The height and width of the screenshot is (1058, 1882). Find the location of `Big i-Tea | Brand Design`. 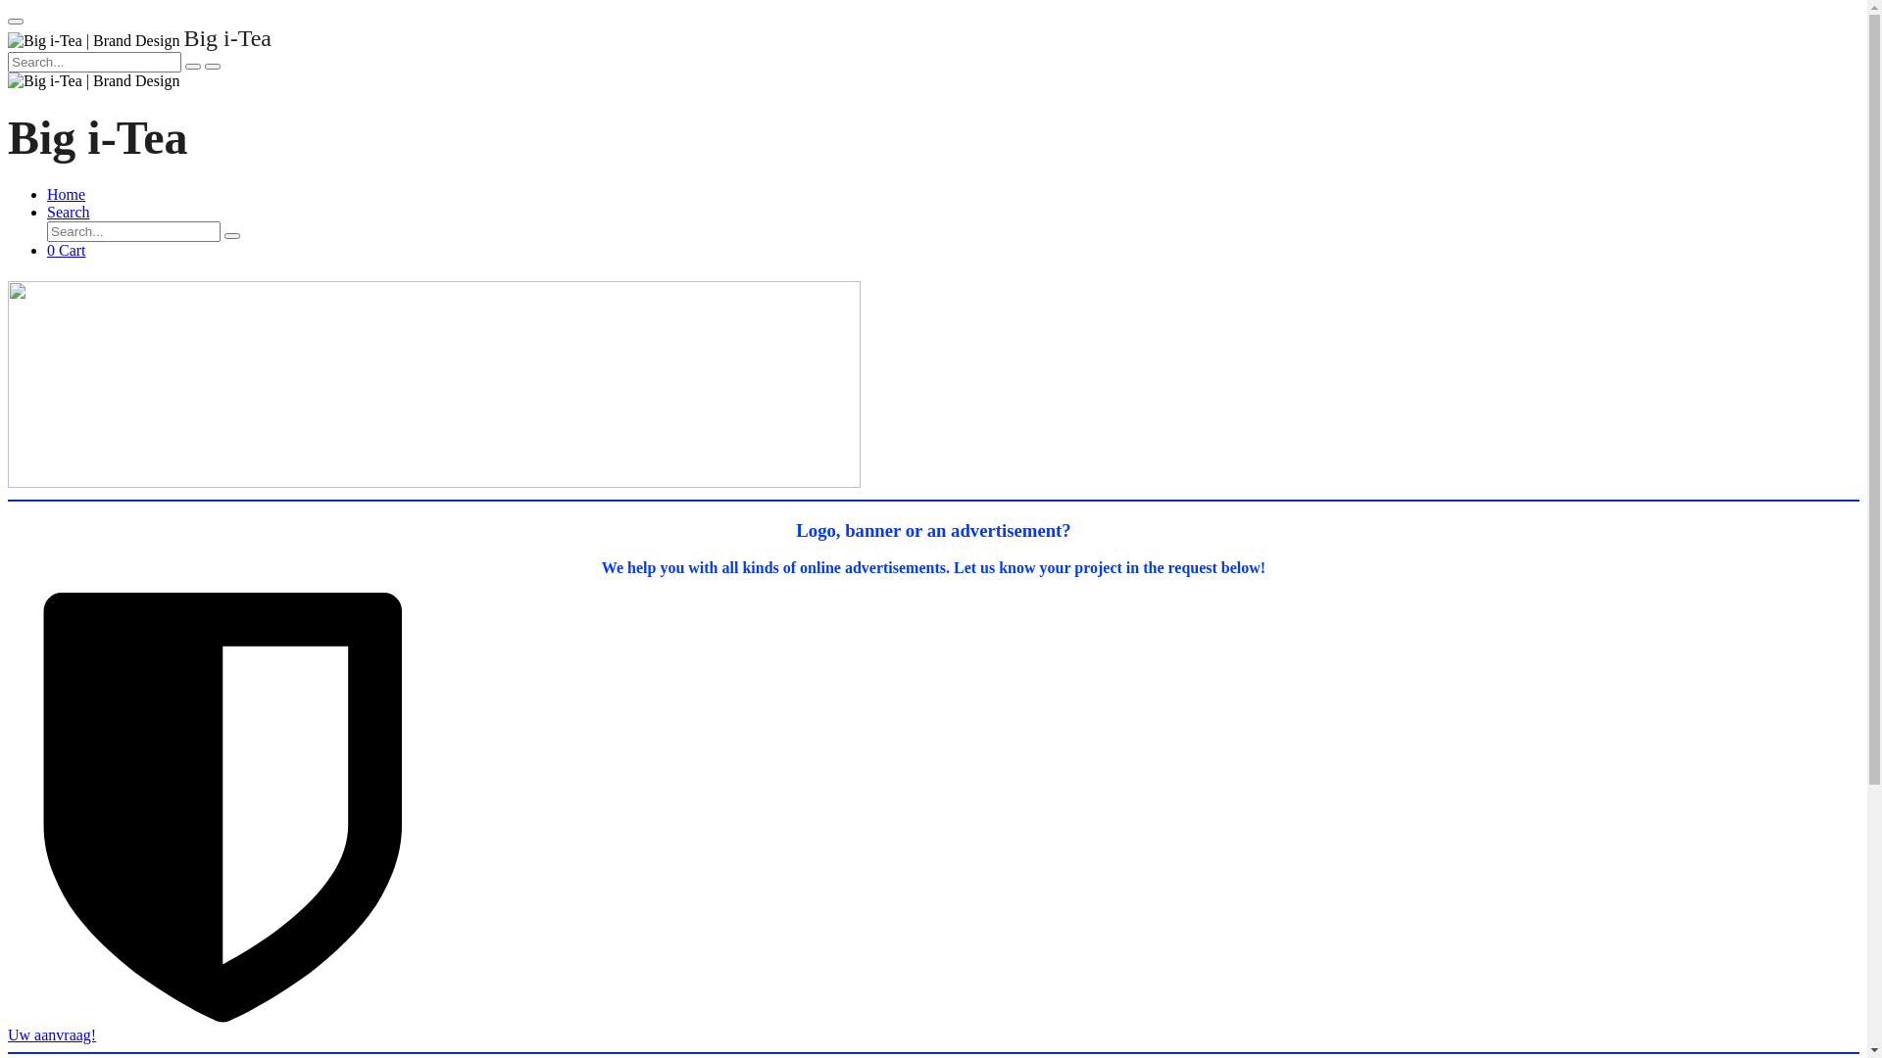

Big i-Tea | Brand Design is located at coordinates (94, 81).